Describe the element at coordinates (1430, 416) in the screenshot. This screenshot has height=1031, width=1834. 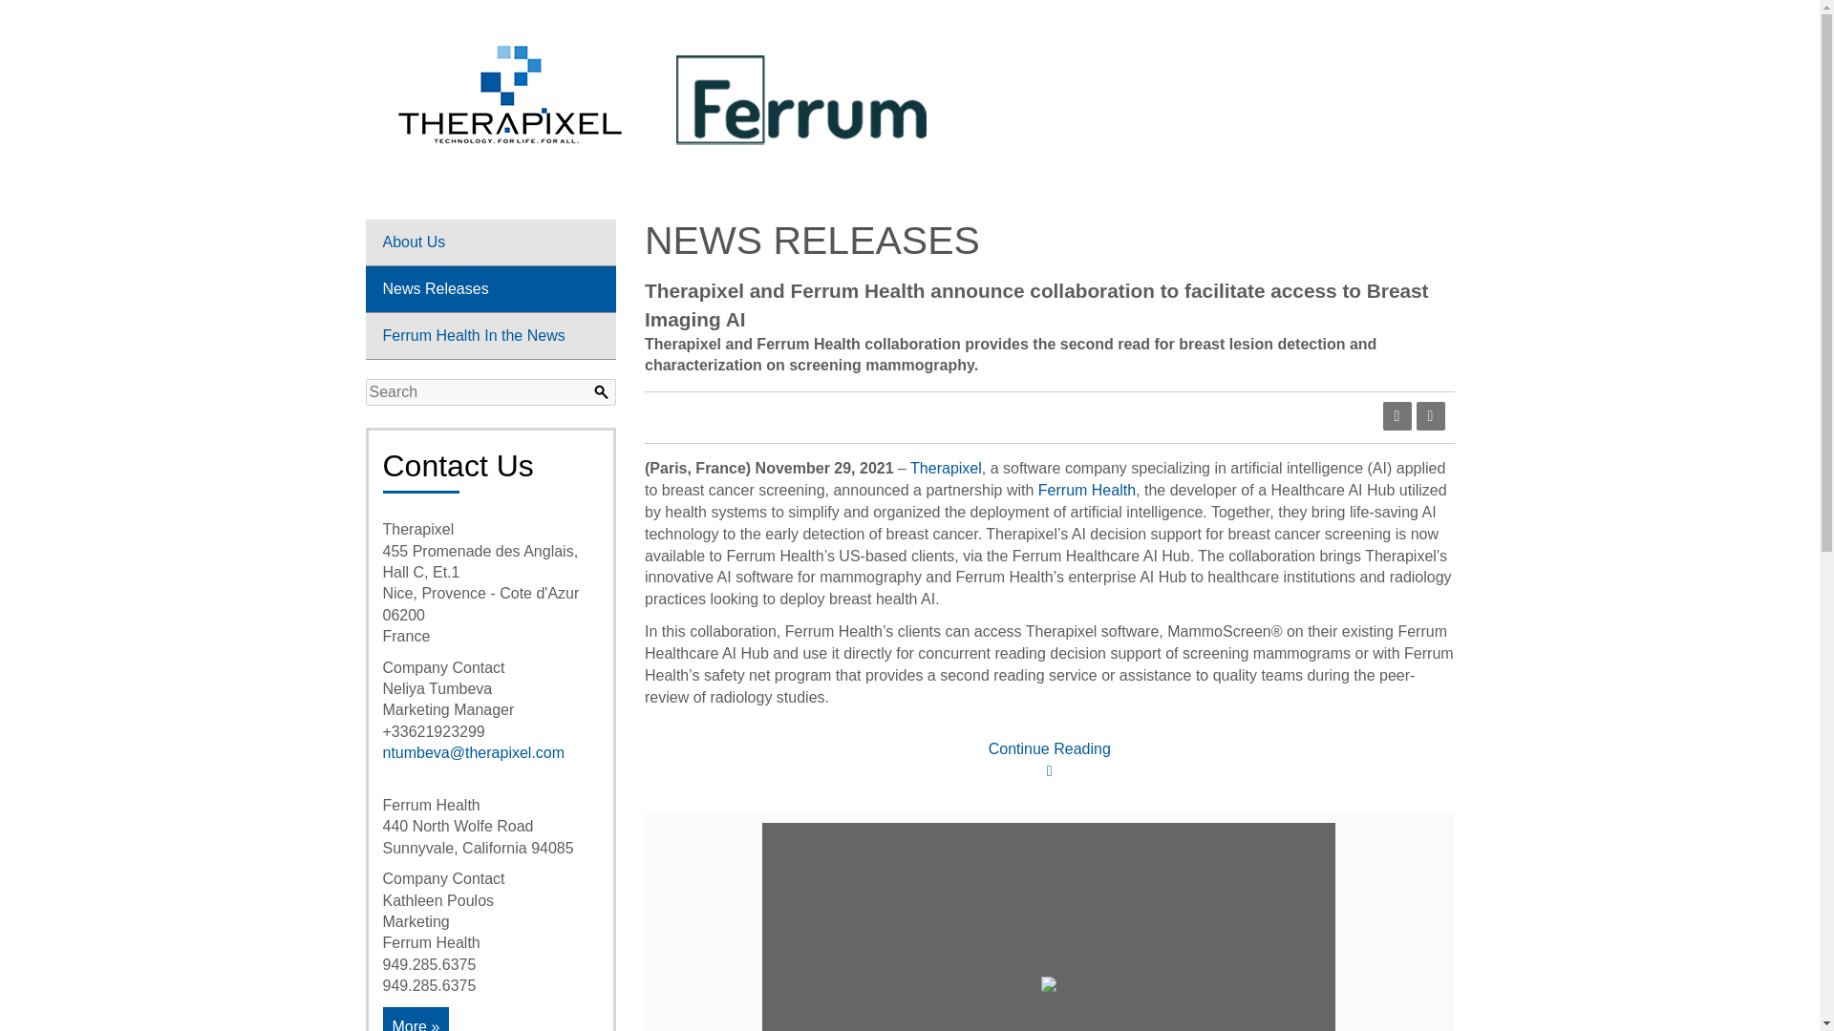
I see `print` at that location.